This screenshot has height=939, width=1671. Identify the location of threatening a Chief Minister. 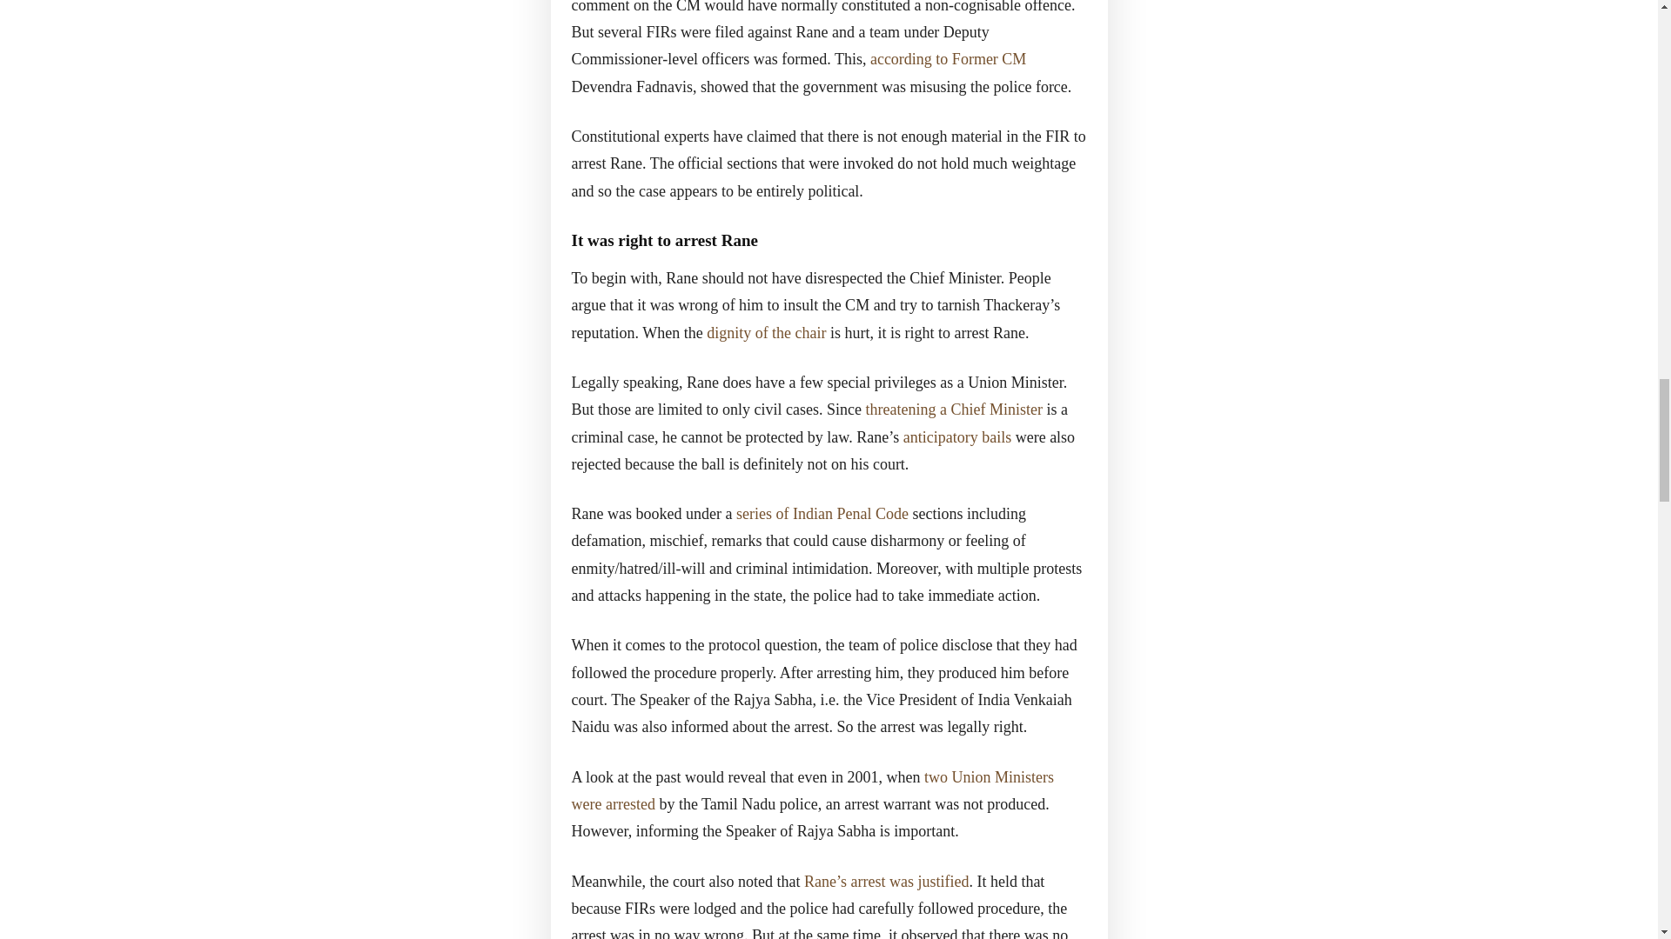
(953, 409).